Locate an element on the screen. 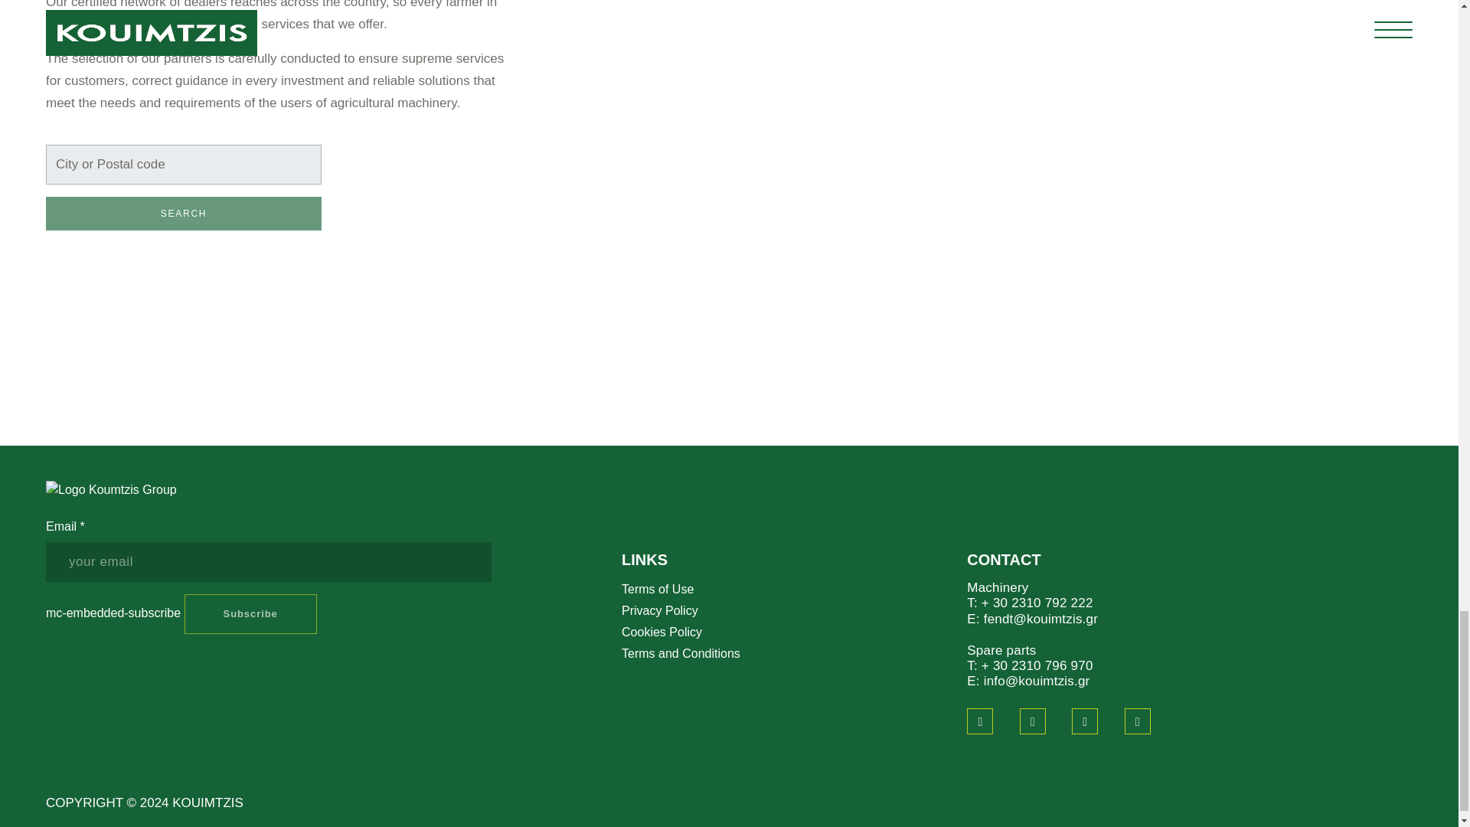 The height and width of the screenshot is (827, 1470). Subscribe is located at coordinates (251, 614).